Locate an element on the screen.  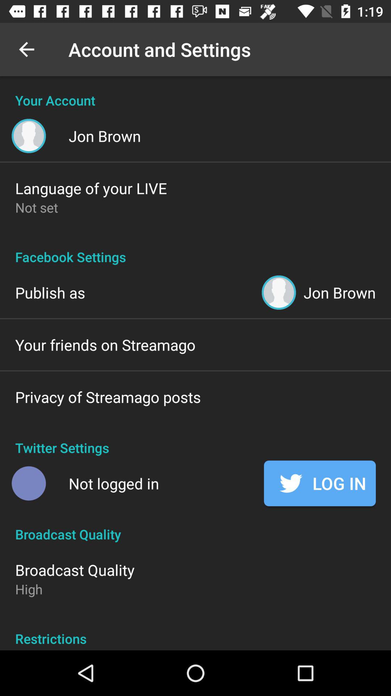
flip to the privacy of streamago item is located at coordinates (108, 397).